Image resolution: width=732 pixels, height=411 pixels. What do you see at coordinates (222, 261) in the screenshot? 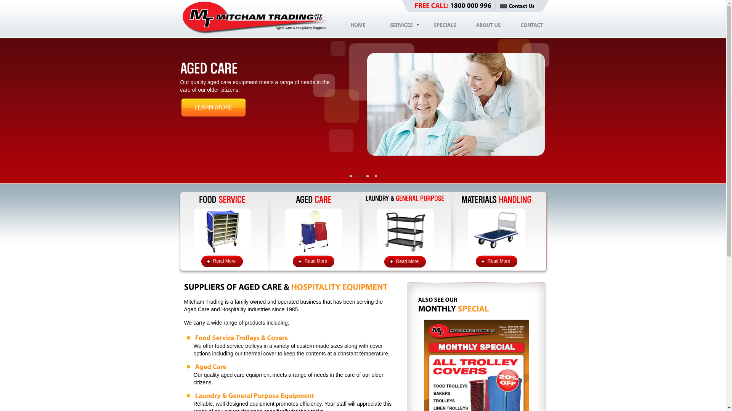
I see `Read More` at bounding box center [222, 261].